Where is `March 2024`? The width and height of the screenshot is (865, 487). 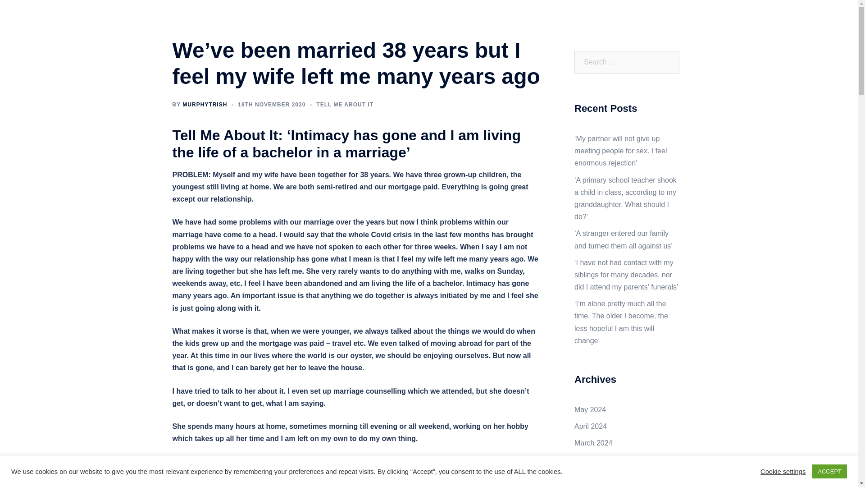 March 2024 is located at coordinates (593, 443).